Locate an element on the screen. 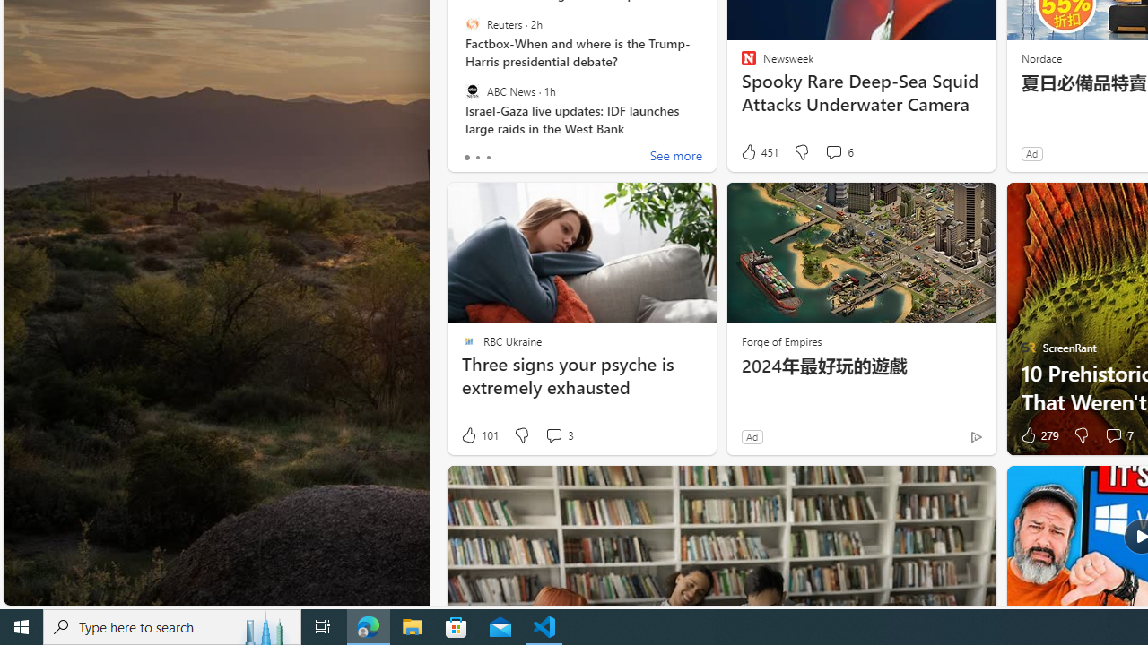 The width and height of the screenshot is (1148, 645). 101 Like is located at coordinates (479, 435).